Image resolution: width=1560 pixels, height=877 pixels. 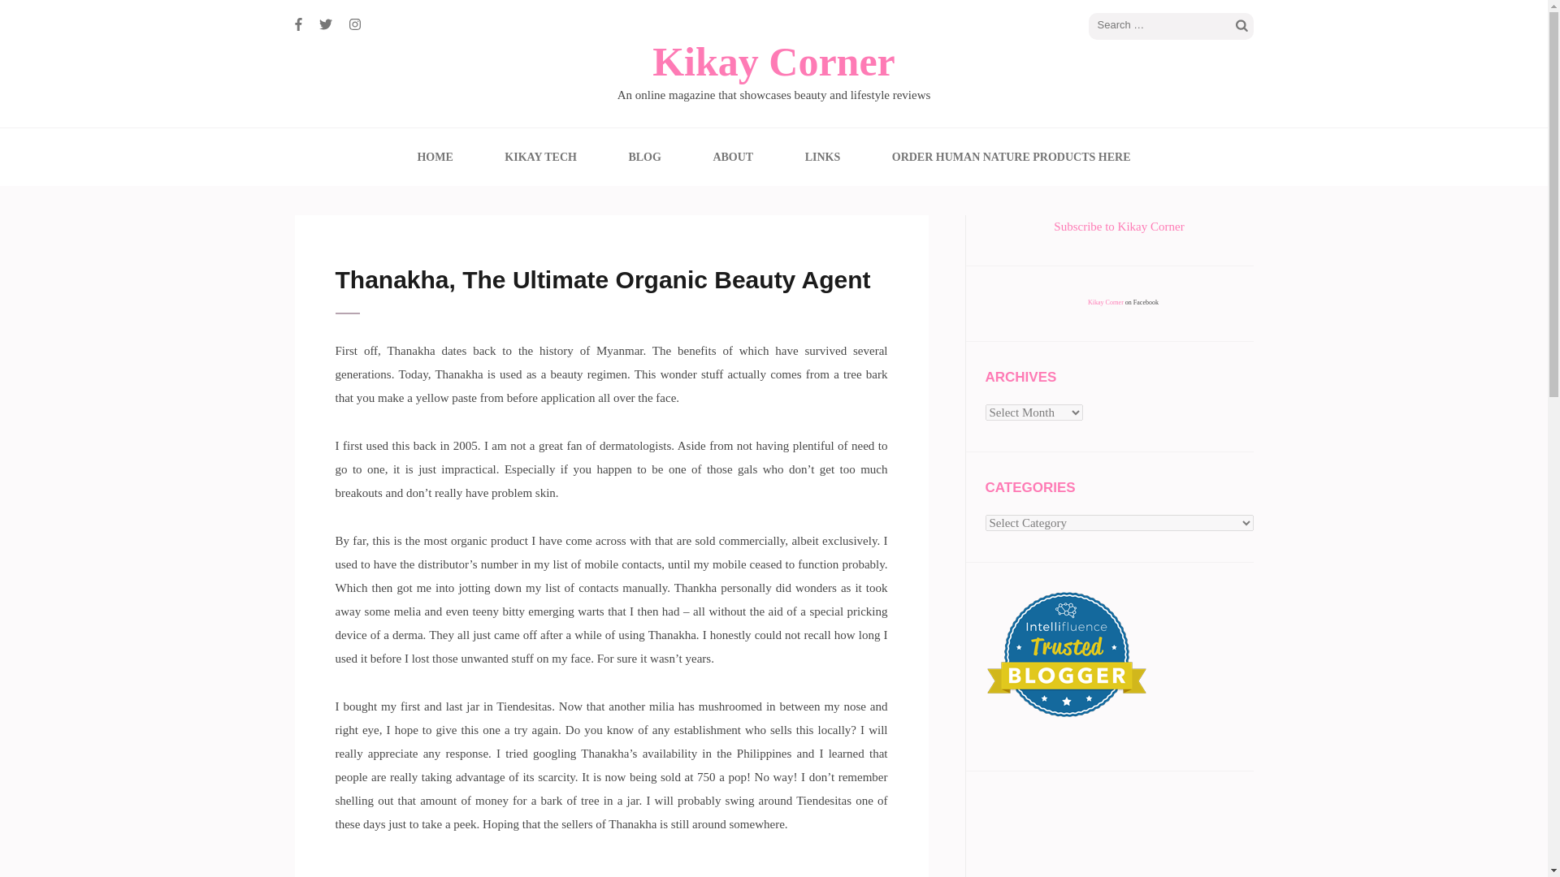 What do you see at coordinates (324, 24) in the screenshot?
I see `Twitter` at bounding box center [324, 24].